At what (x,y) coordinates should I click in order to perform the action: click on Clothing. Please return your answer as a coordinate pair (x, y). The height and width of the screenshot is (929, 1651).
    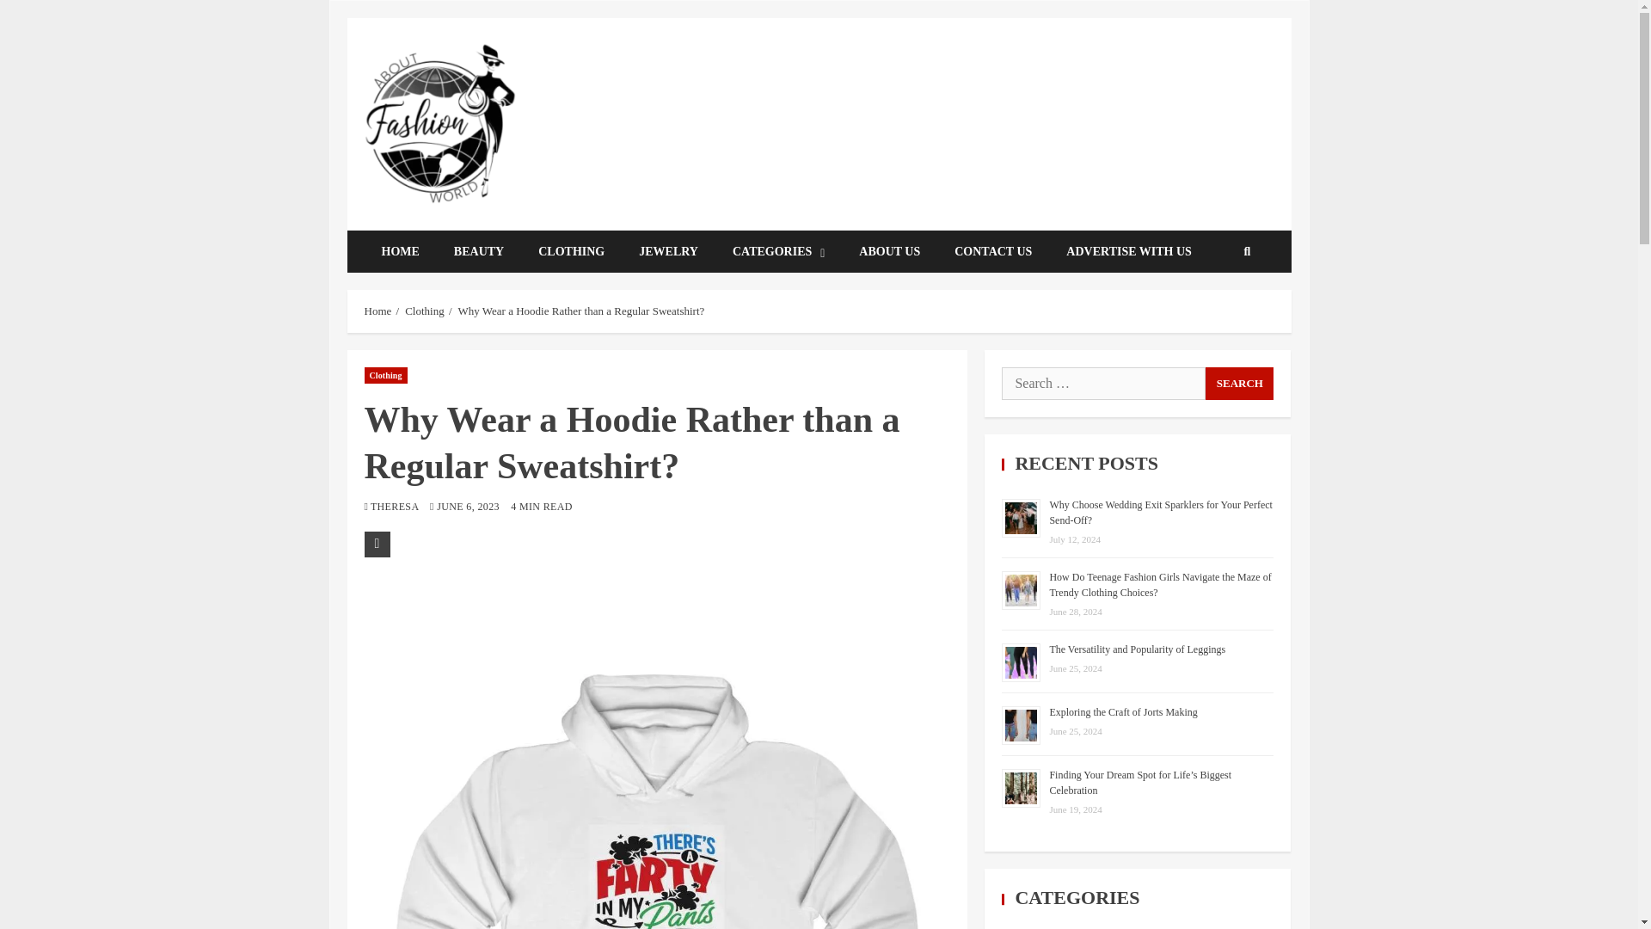
    Looking at the image, I should click on (424, 311).